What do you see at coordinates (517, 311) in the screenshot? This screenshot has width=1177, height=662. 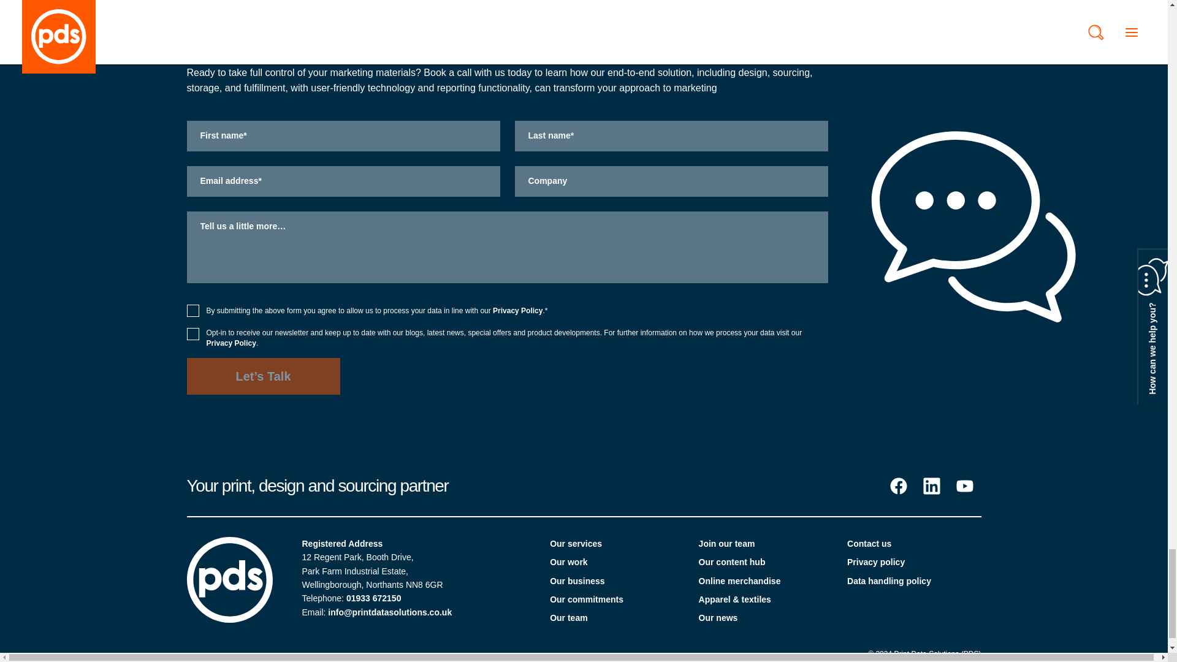 I see `Privacy Policy` at bounding box center [517, 311].